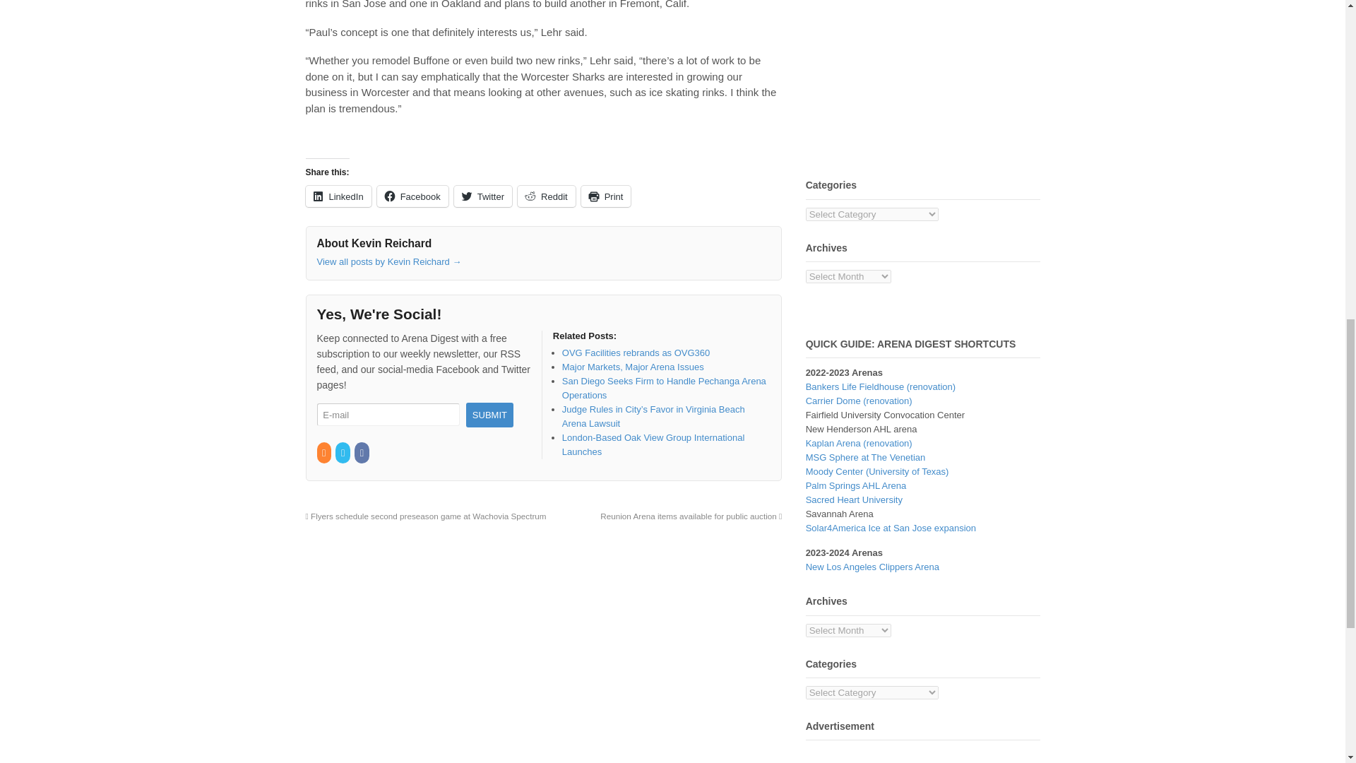  What do you see at coordinates (483, 196) in the screenshot?
I see `Twitter` at bounding box center [483, 196].